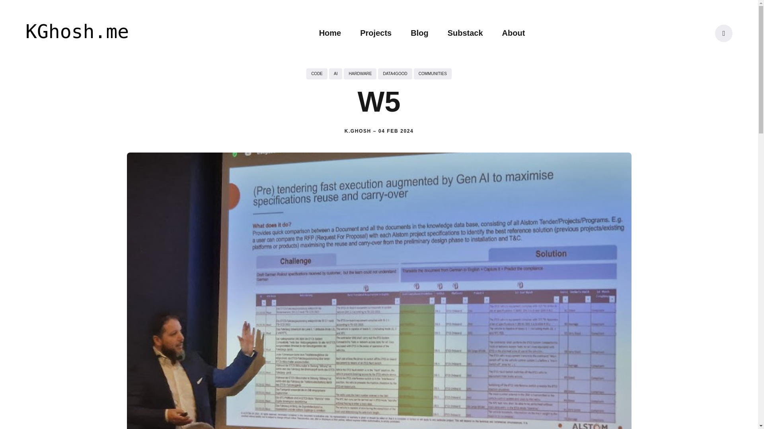 The height and width of the screenshot is (429, 764). I want to click on HARDWARE, so click(360, 73).